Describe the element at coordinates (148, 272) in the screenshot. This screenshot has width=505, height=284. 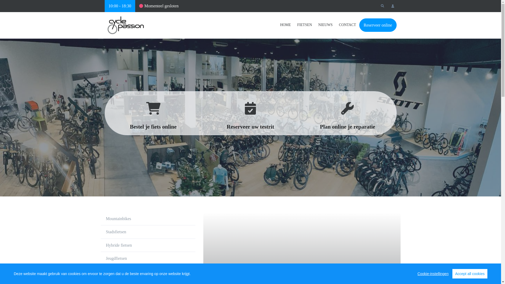
I see `Crosshybrides` at that location.